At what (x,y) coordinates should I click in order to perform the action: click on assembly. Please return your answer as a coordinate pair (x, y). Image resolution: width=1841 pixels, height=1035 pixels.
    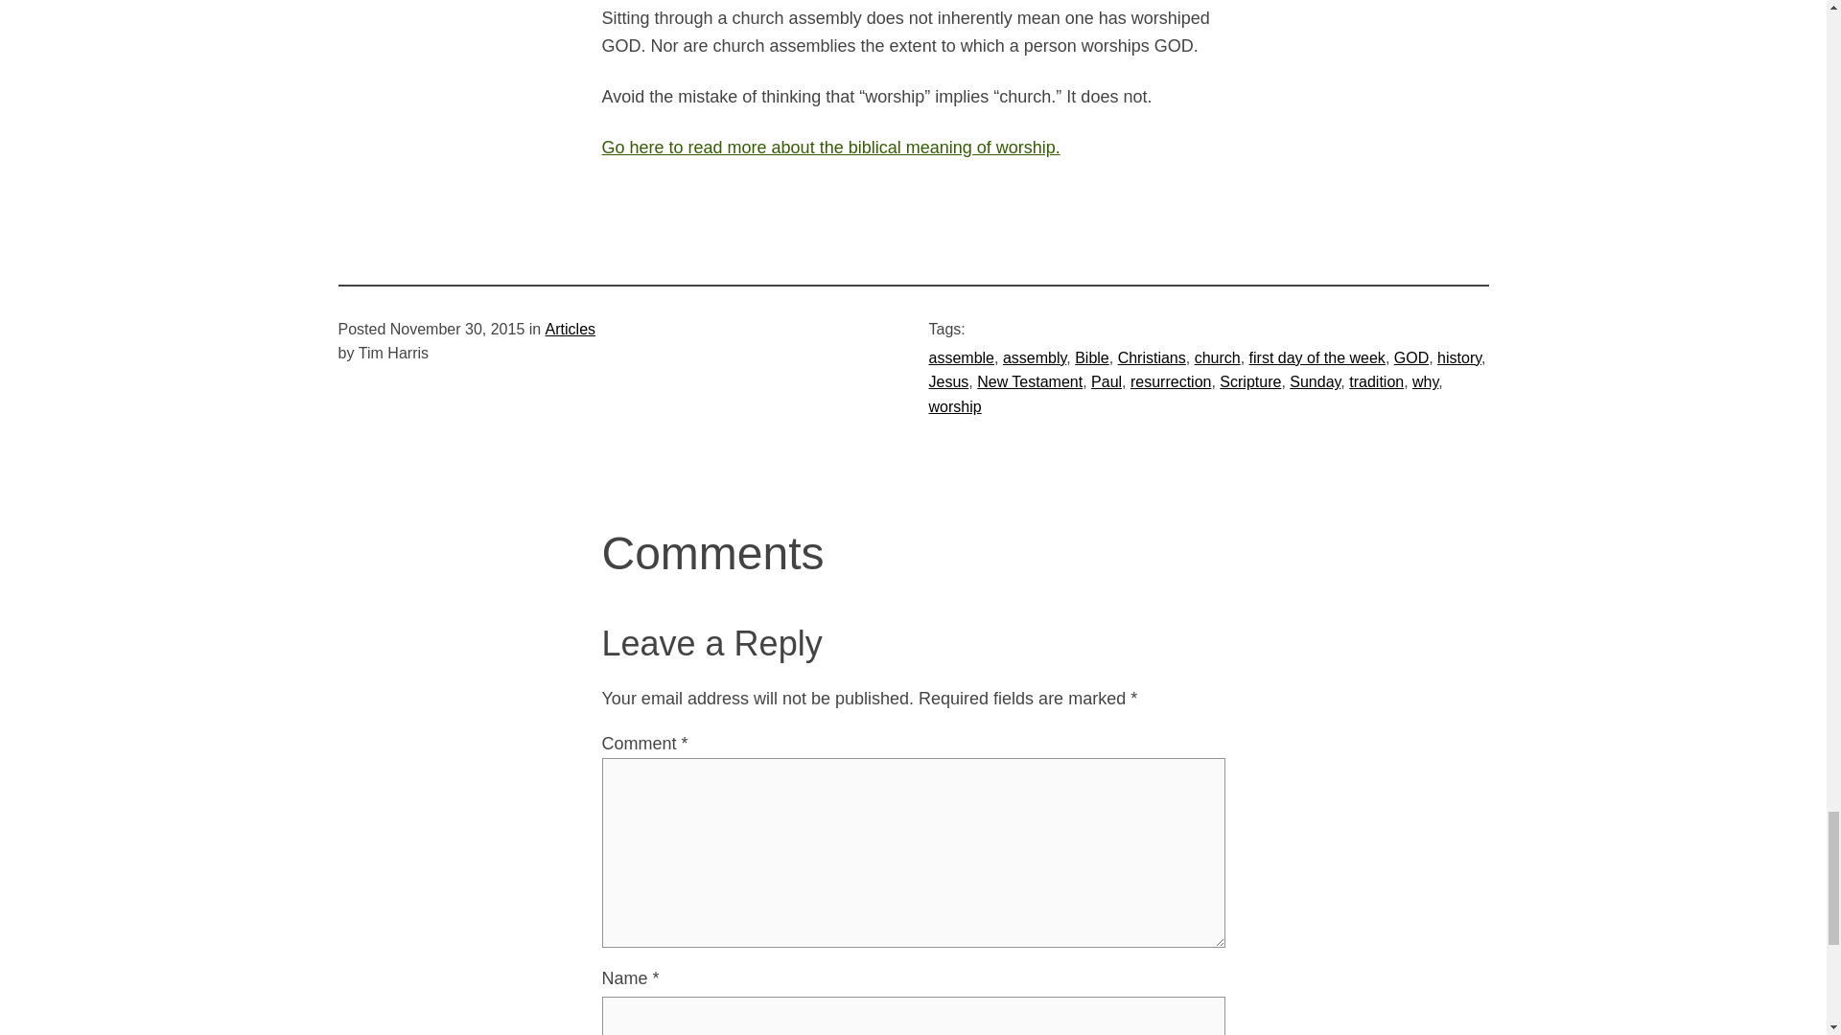
    Looking at the image, I should click on (1034, 358).